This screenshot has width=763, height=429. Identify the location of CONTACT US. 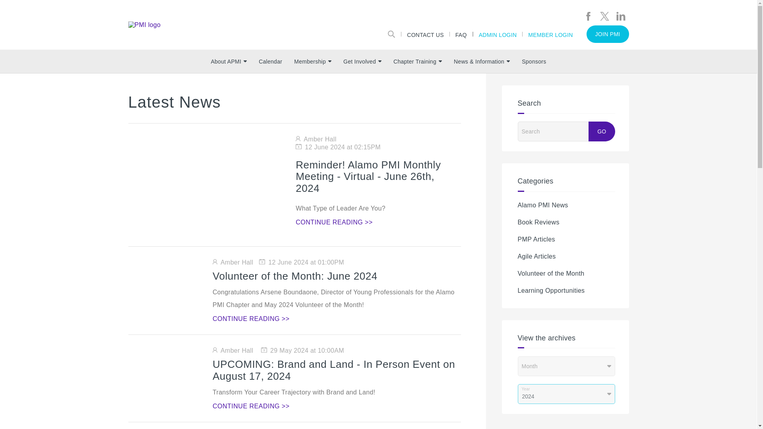
(425, 33).